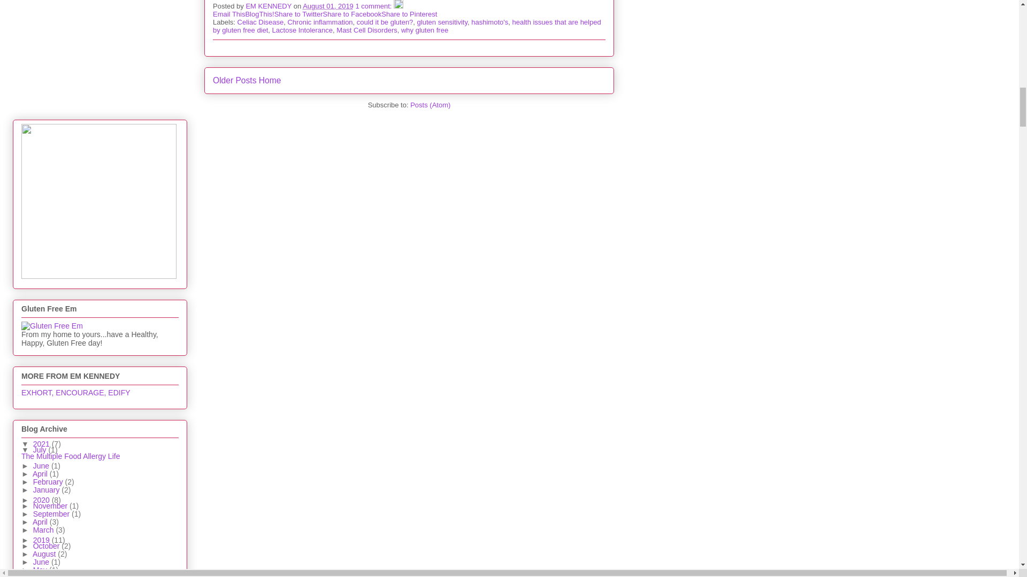  Describe the element at coordinates (328, 6) in the screenshot. I see `permanent link` at that location.